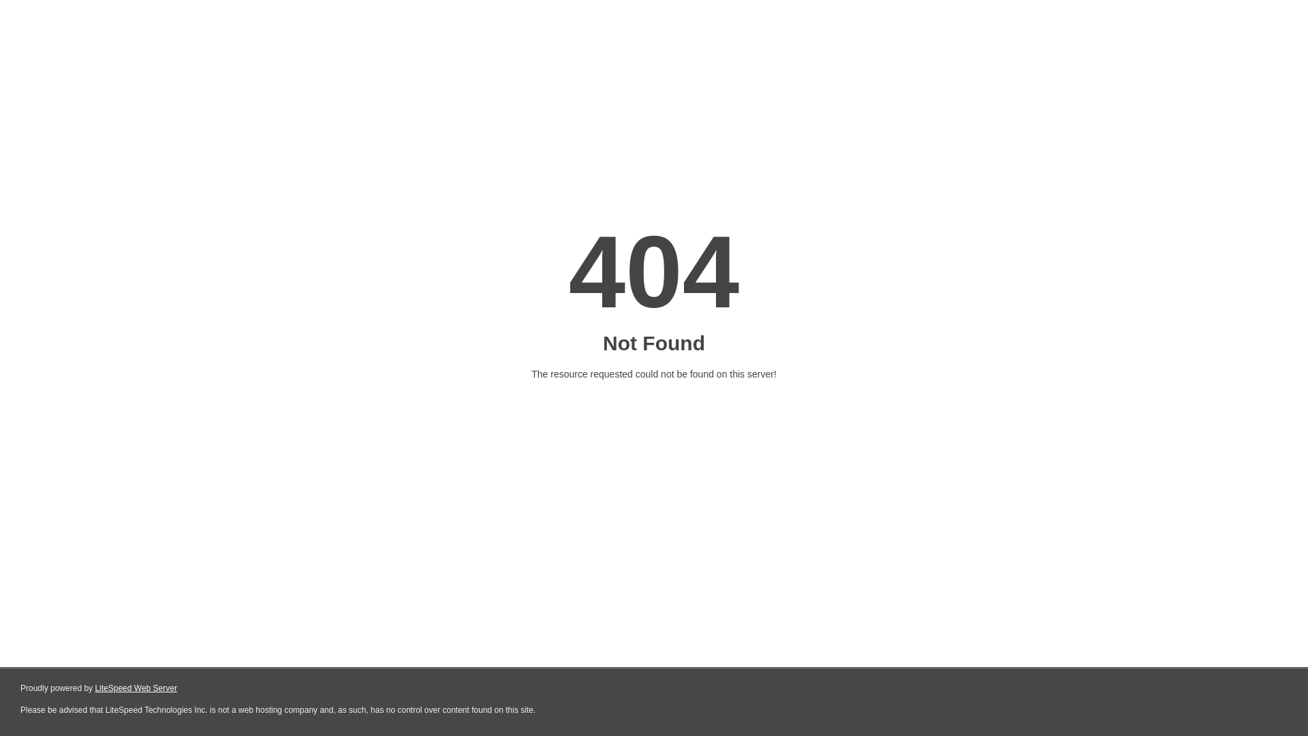 This screenshot has width=1308, height=736. I want to click on LiteSpeed Web Server, so click(136, 688).